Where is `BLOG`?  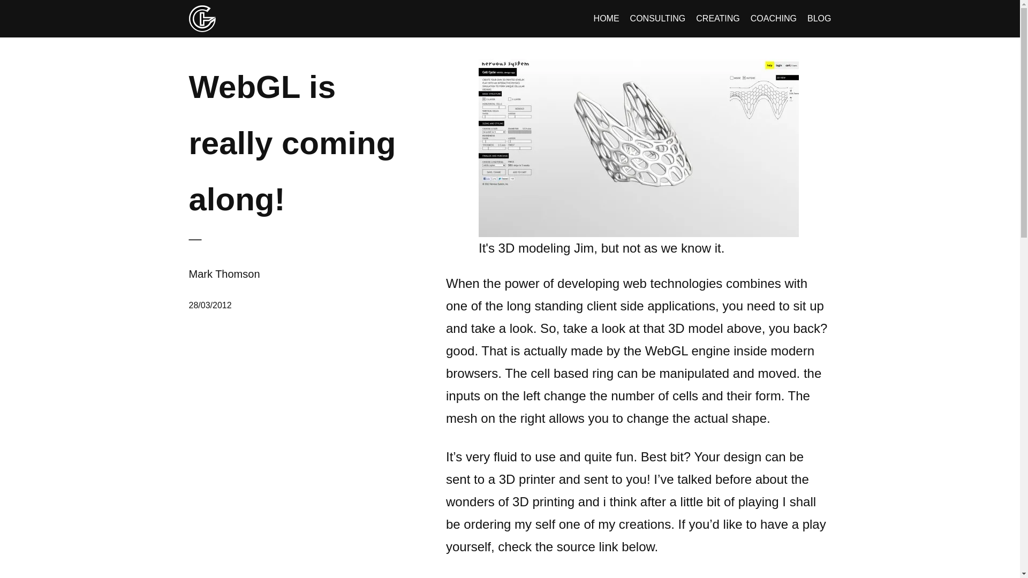
BLOG is located at coordinates (819, 18).